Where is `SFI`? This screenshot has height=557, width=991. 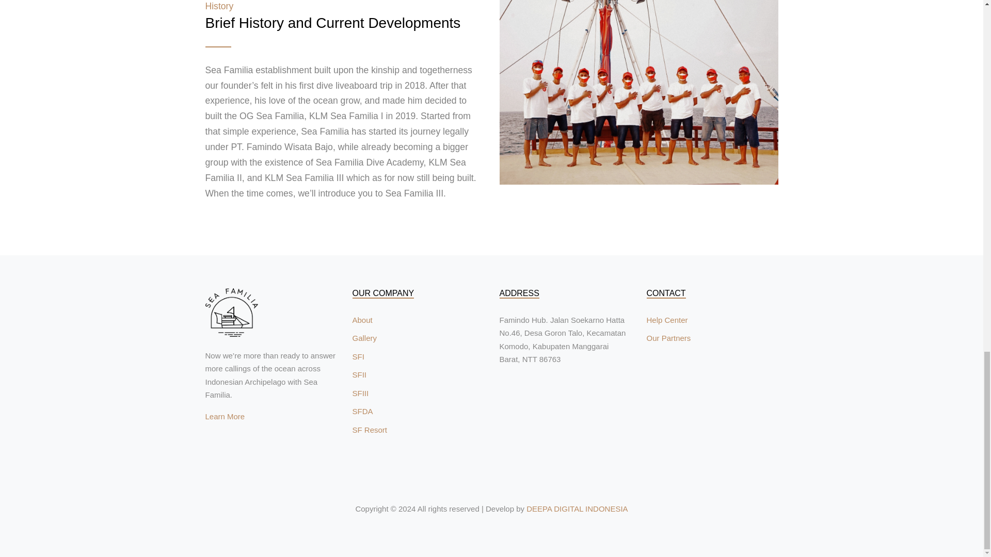 SFI is located at coordinates (357, 356).